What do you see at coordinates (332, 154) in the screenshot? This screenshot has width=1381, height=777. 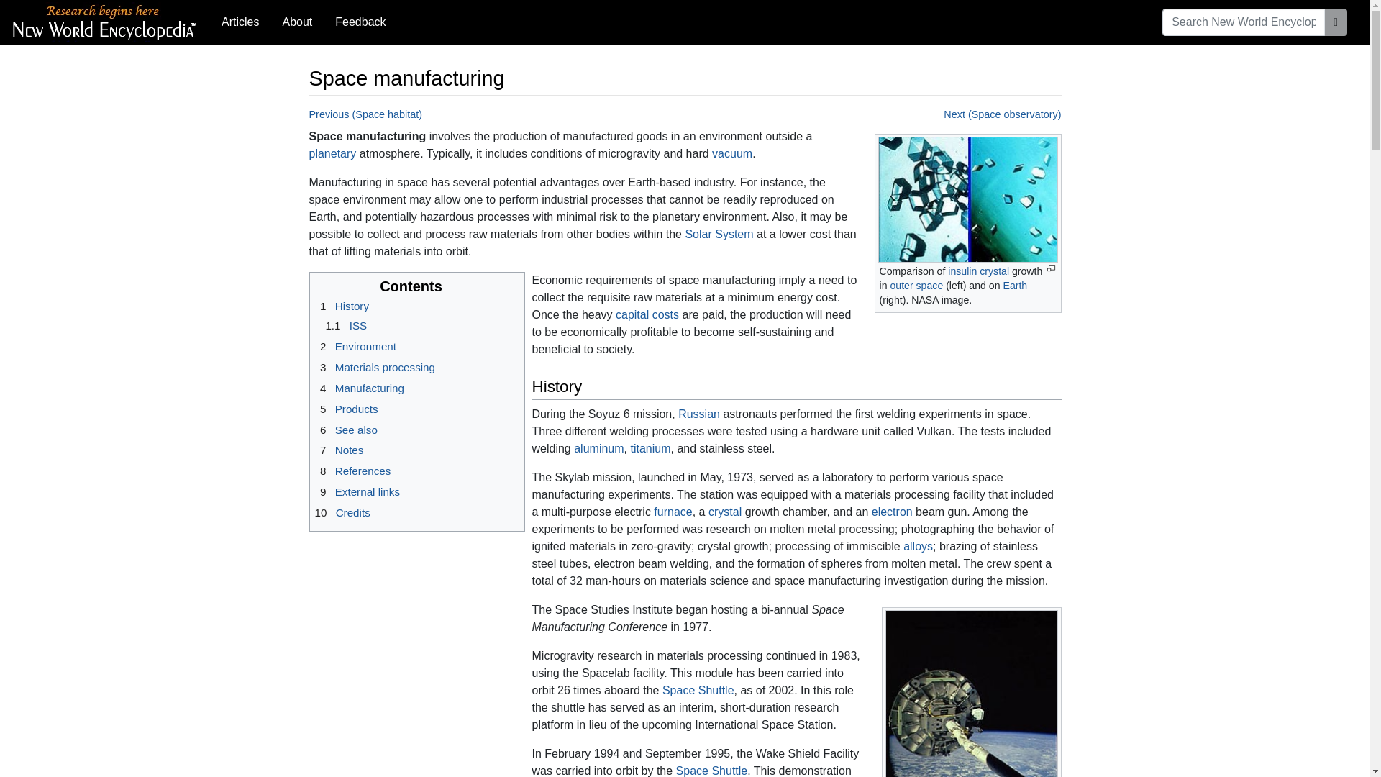 I see `planetary` at bounding box center [332, 154].